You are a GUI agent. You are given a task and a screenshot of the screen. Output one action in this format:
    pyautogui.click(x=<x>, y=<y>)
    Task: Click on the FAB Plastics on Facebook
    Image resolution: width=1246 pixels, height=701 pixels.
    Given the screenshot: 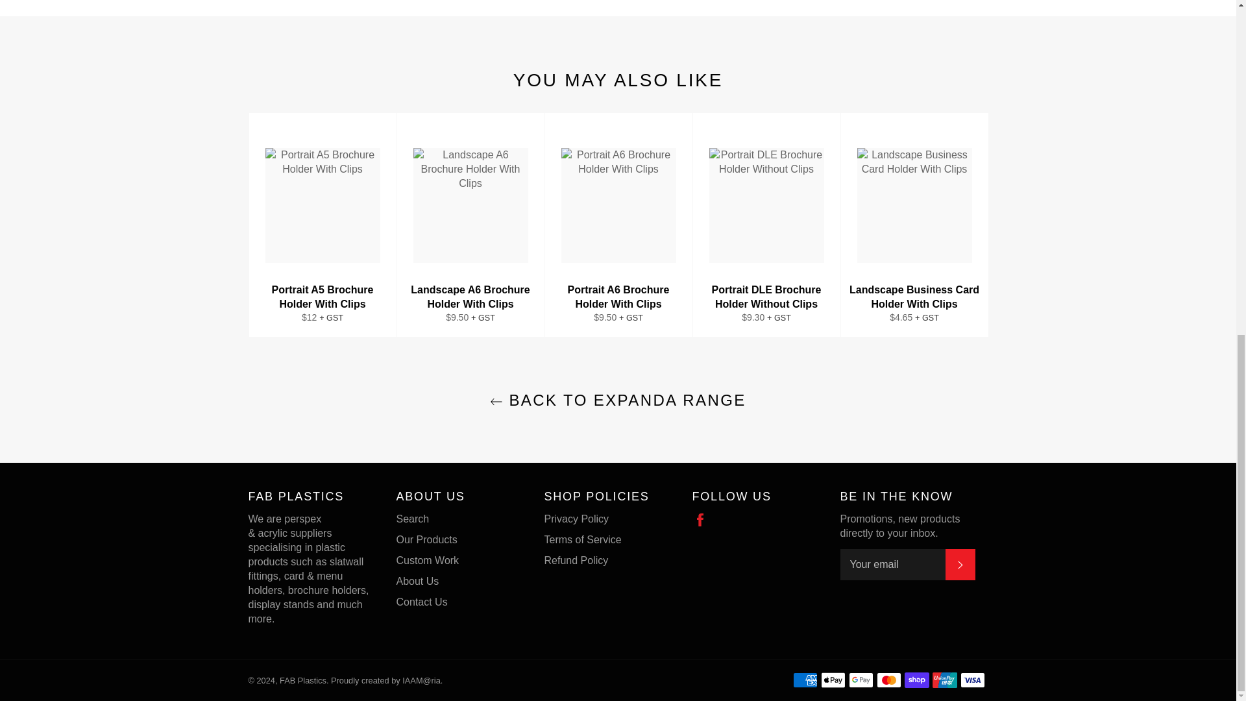 What is the action you would take?
    pyautogui.click(x=702, y=520)
    